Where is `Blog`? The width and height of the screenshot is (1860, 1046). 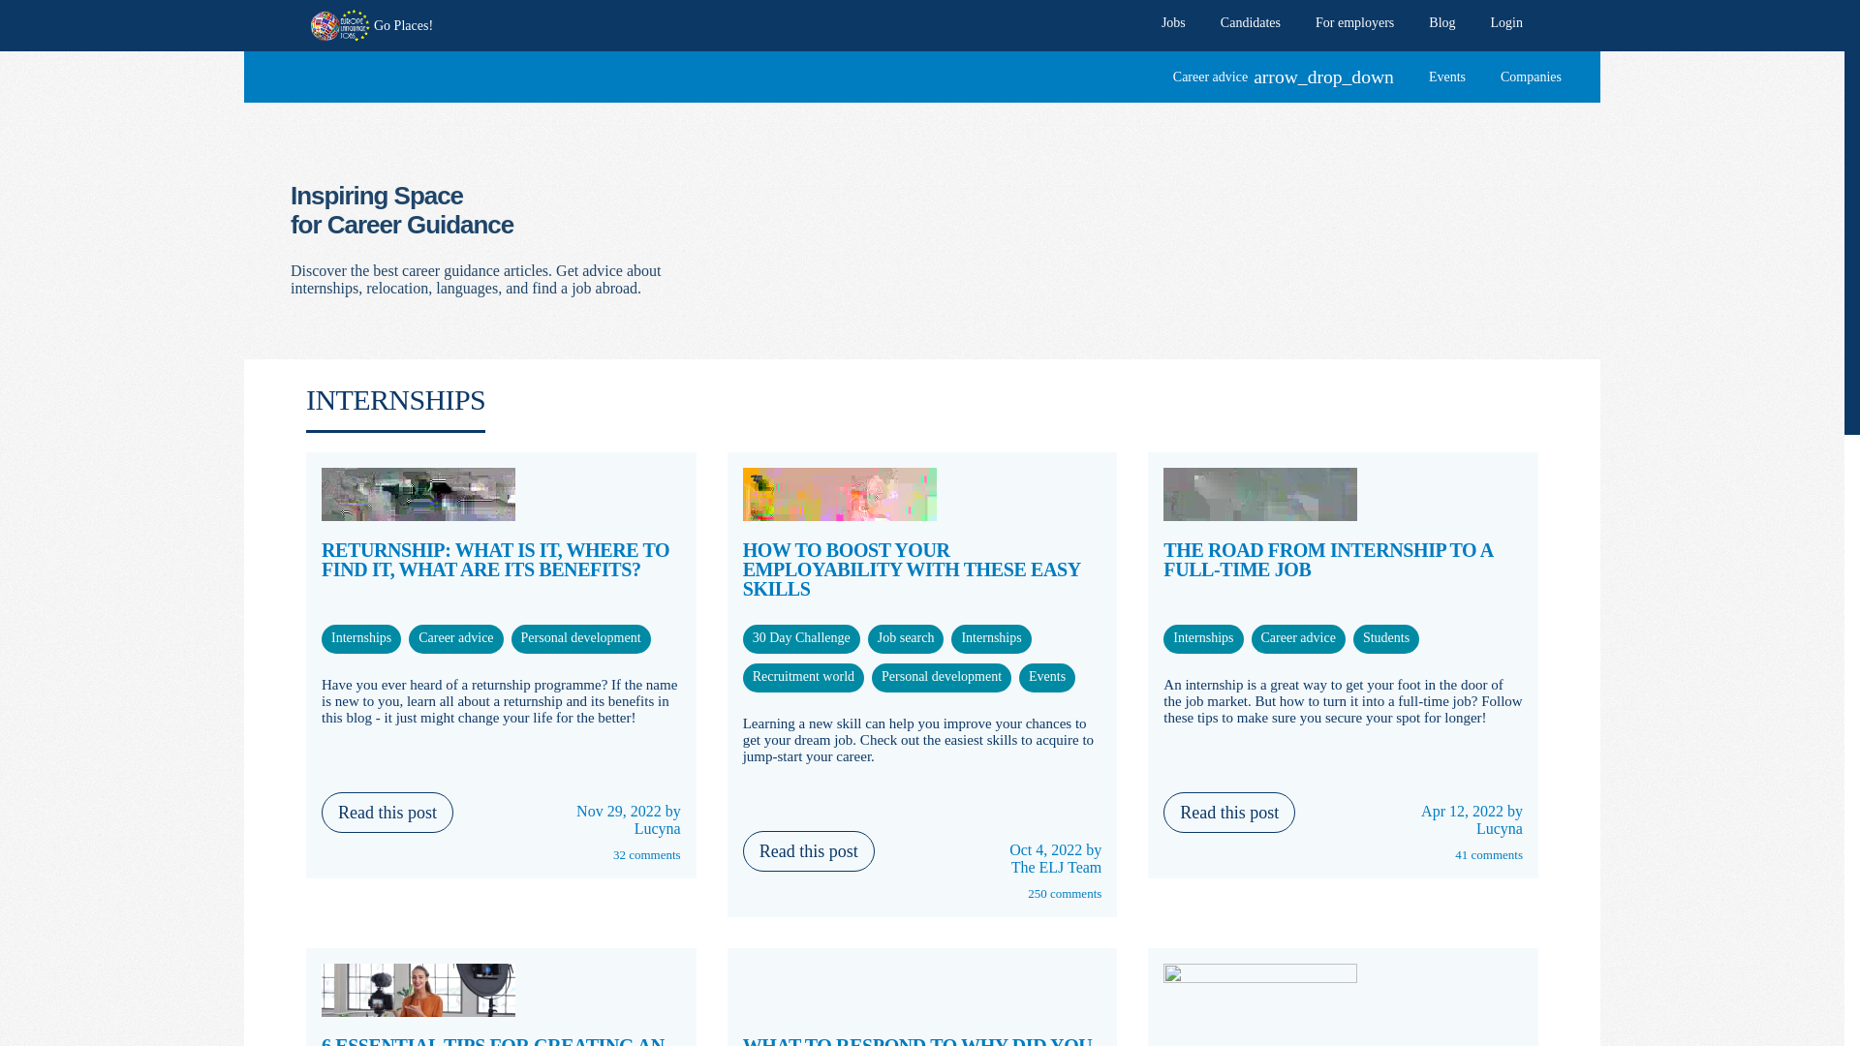
Blog is located at coordinates (1441, 22).